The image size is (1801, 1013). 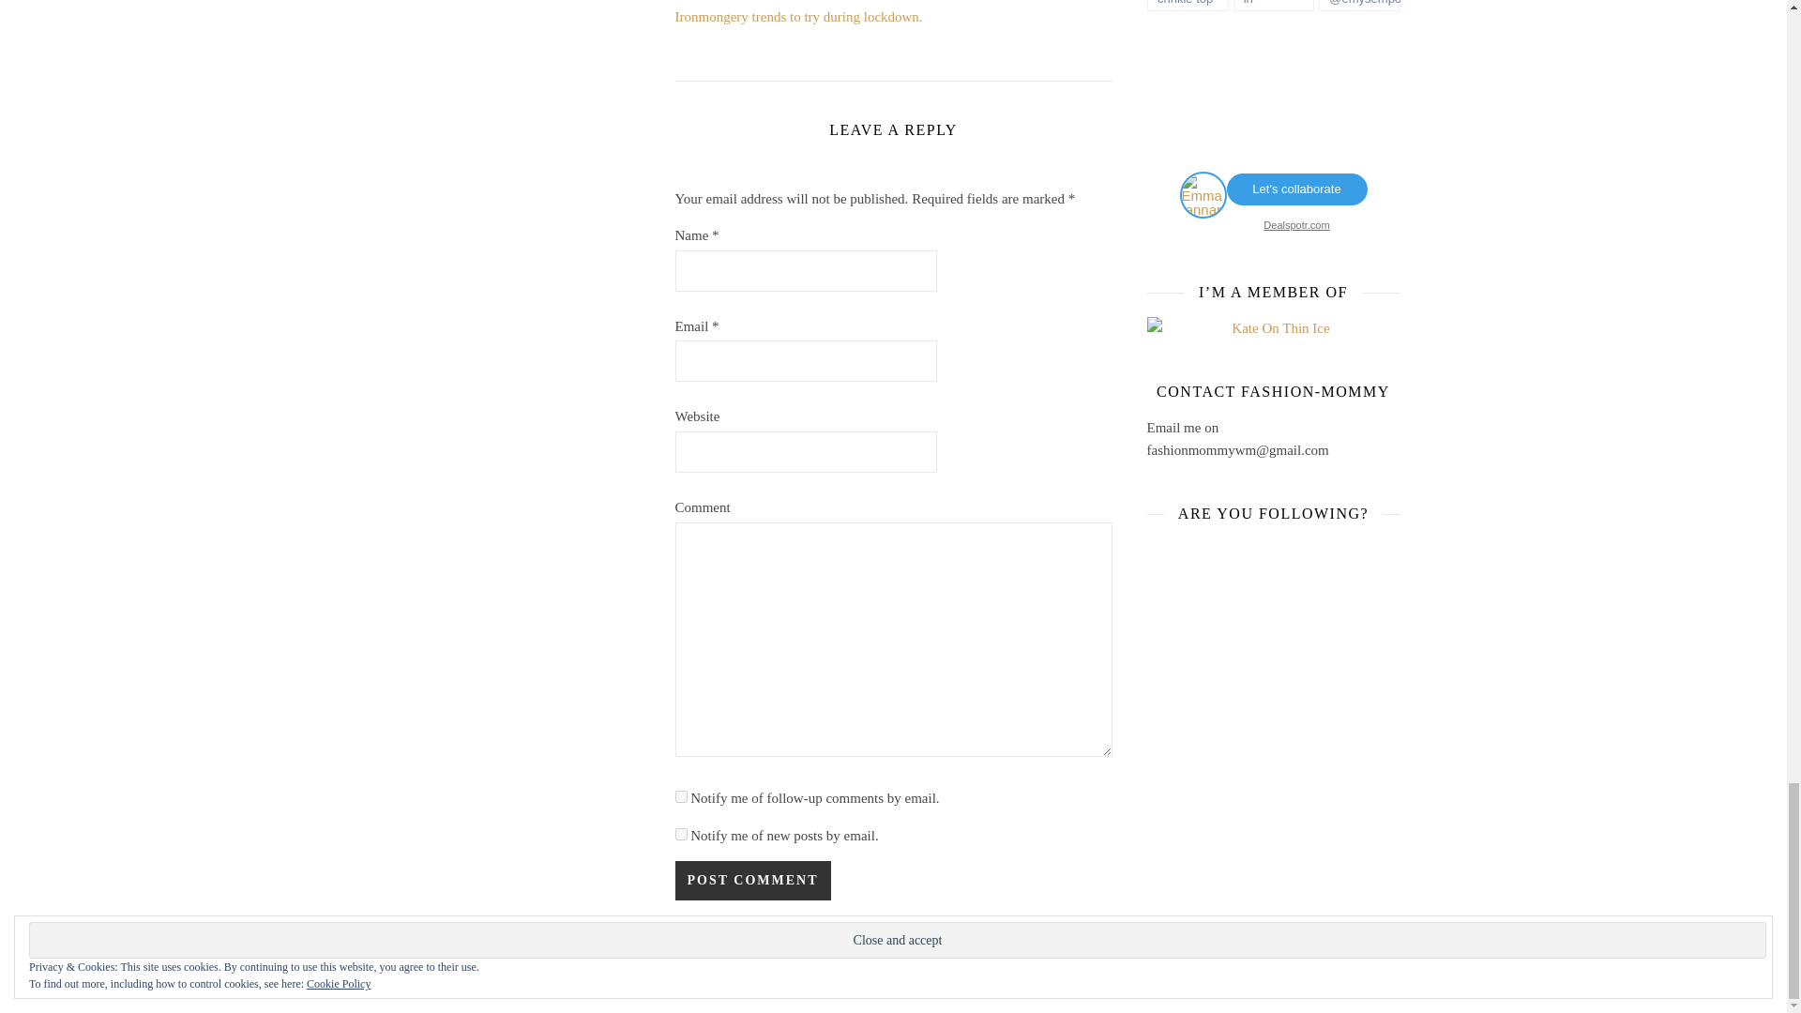 I want to click on Post Comment, so click(x=752, y=881).